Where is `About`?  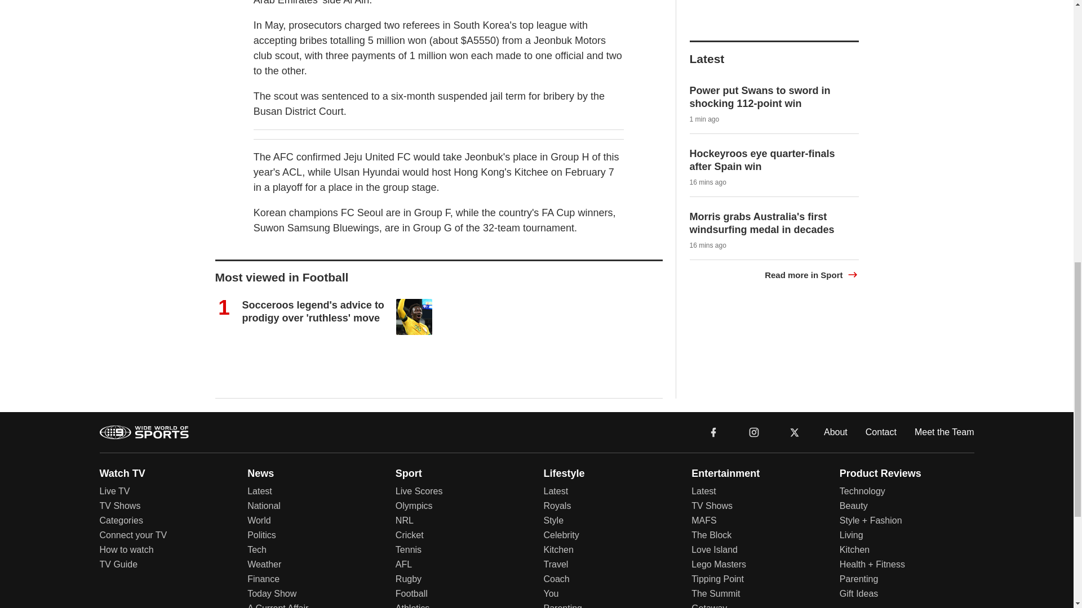 About is located at coordinates (835, 431).